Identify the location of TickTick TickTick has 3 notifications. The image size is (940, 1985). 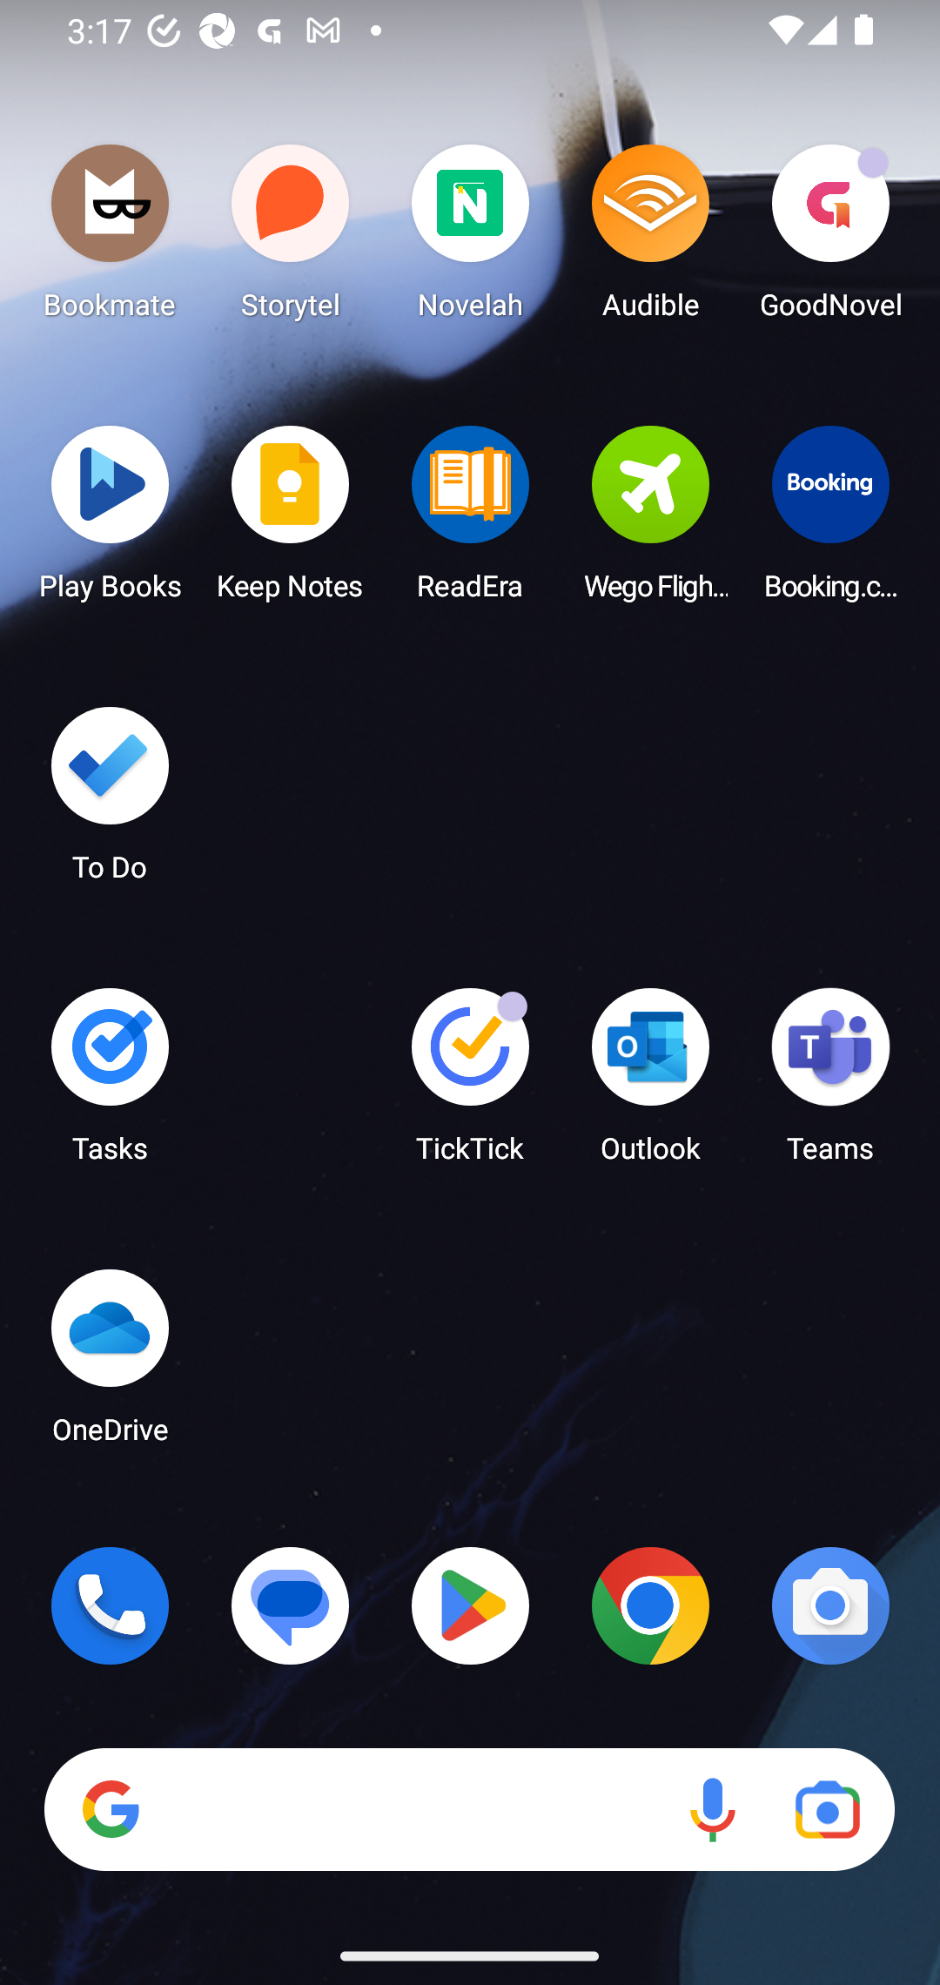
(470, 1083).